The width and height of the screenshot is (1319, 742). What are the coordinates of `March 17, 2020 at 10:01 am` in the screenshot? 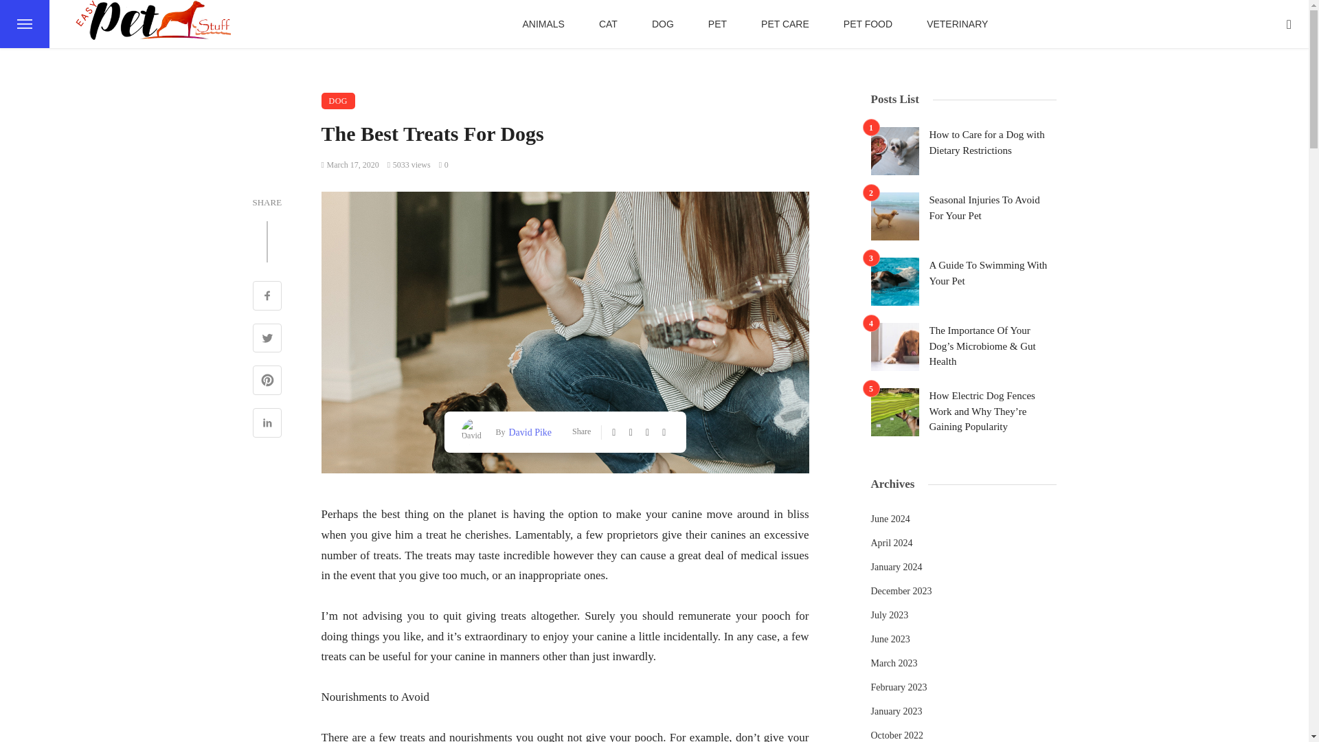 It's located at (350, 165).